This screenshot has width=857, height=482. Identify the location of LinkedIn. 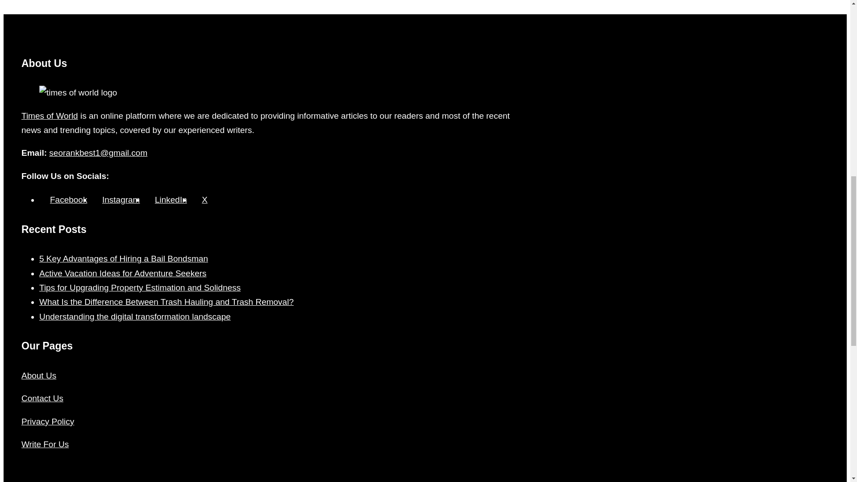
(165, 199).